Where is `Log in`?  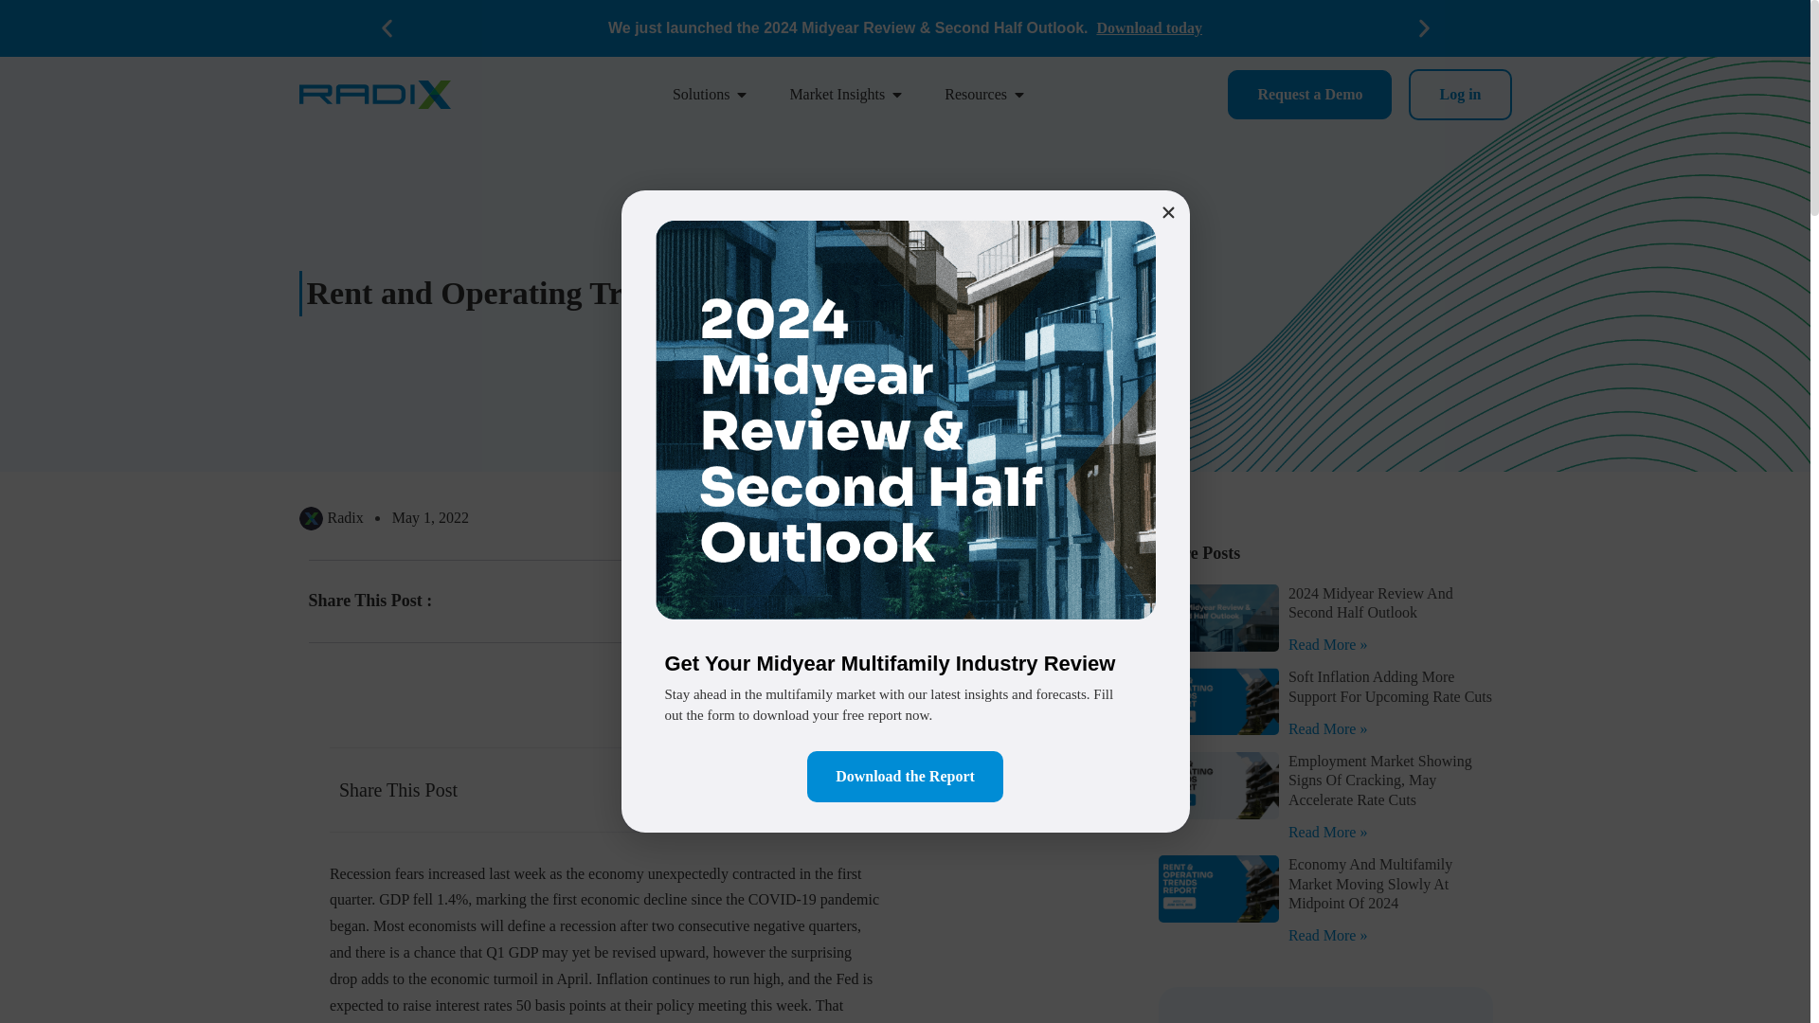 Log in is located at coordinates (1459, 95).